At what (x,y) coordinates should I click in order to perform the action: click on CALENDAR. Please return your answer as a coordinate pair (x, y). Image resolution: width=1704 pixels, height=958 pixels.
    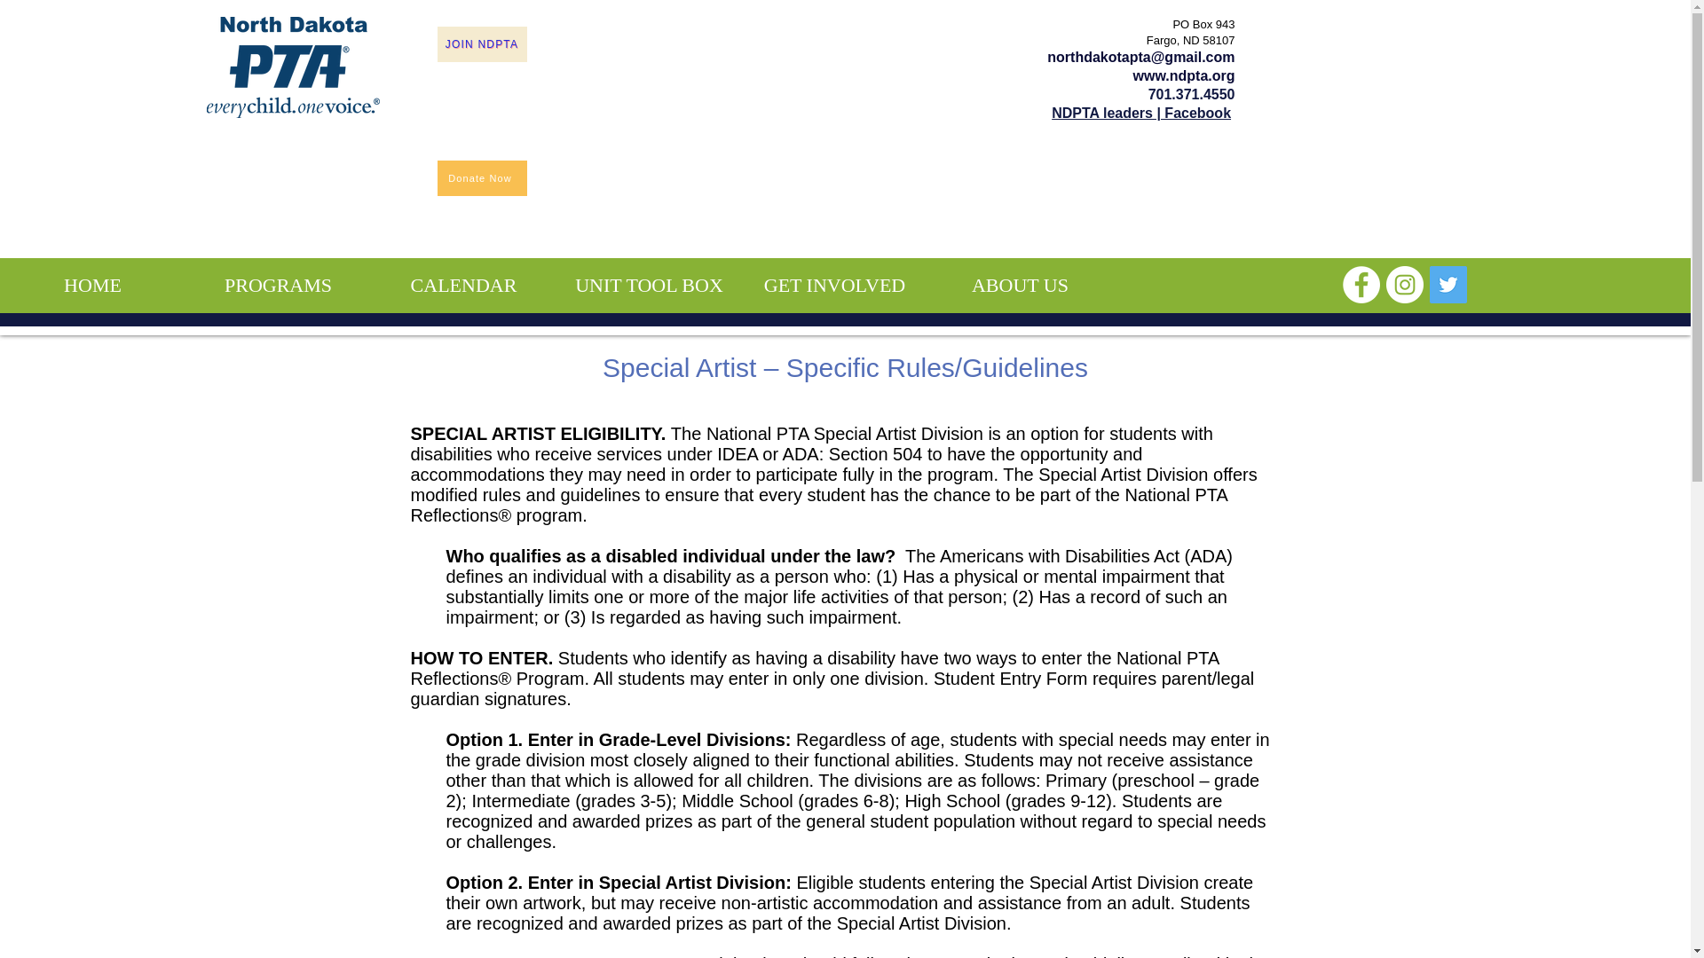
    Looking at the image, I should click on (463, 286).